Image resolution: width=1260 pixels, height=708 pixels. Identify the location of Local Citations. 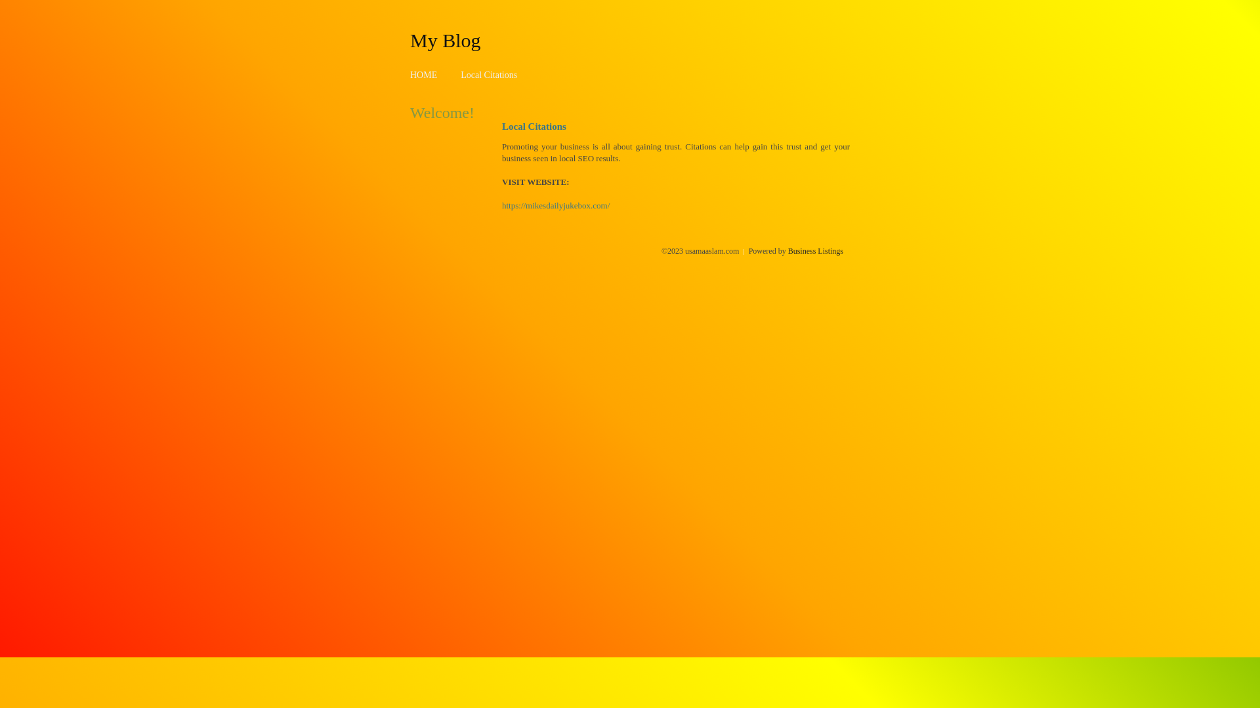
(489, 75).